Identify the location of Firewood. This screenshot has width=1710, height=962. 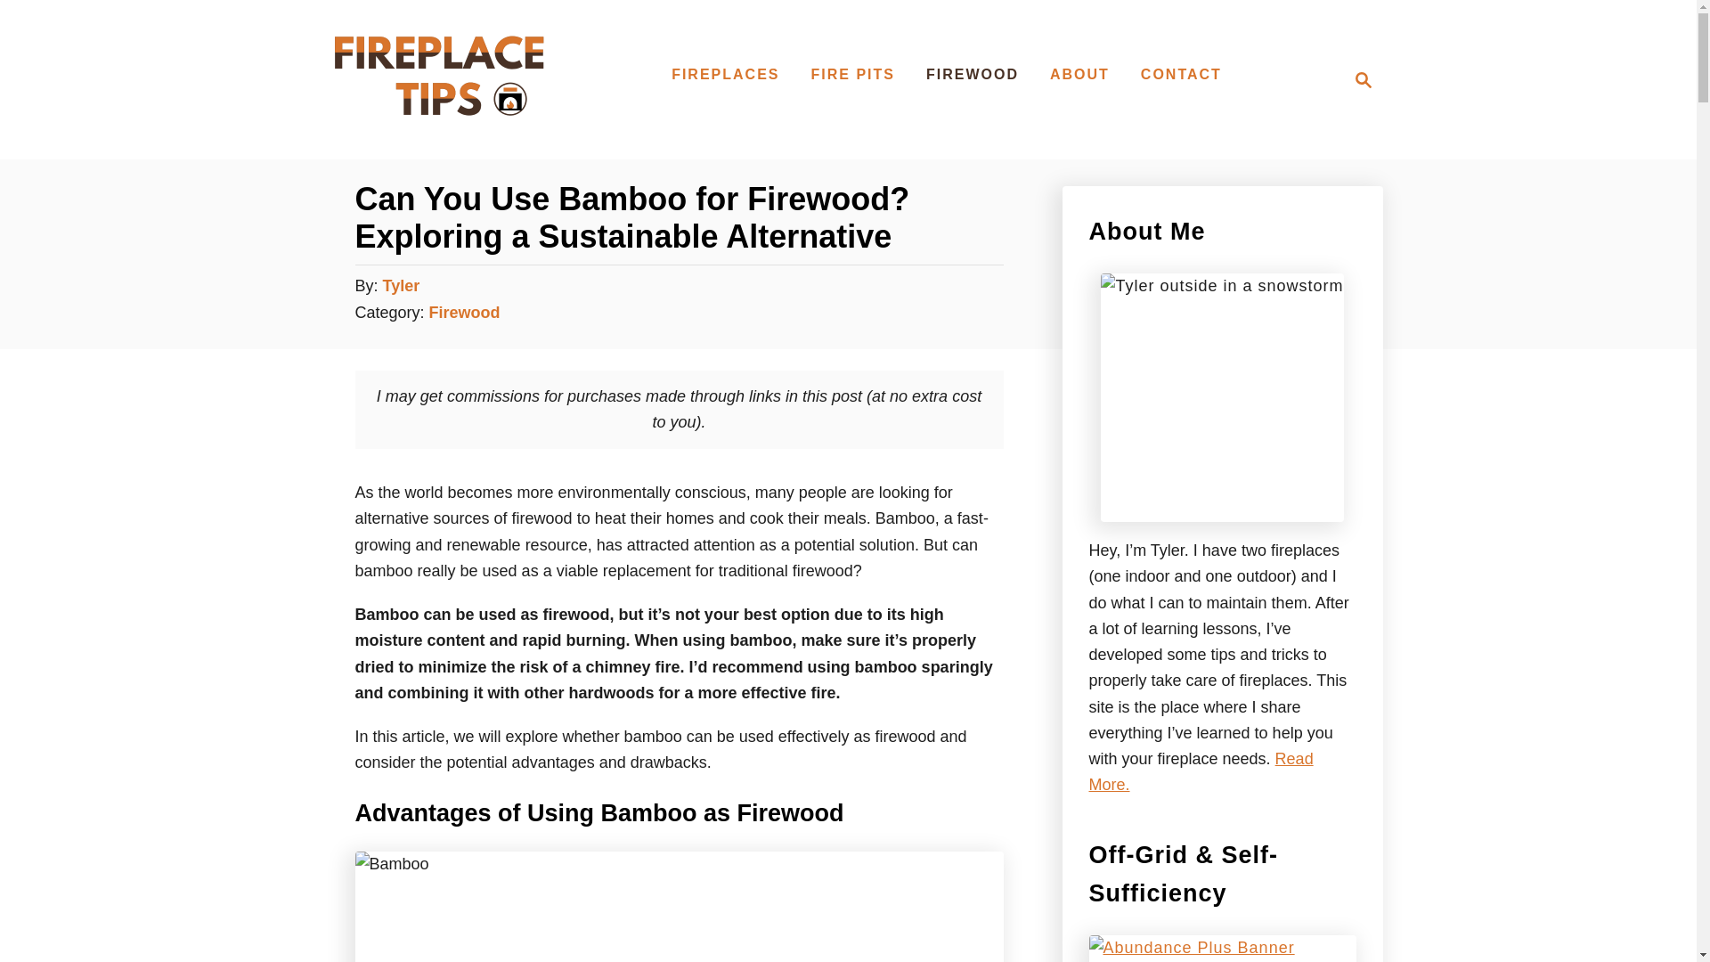
(1181, 74).